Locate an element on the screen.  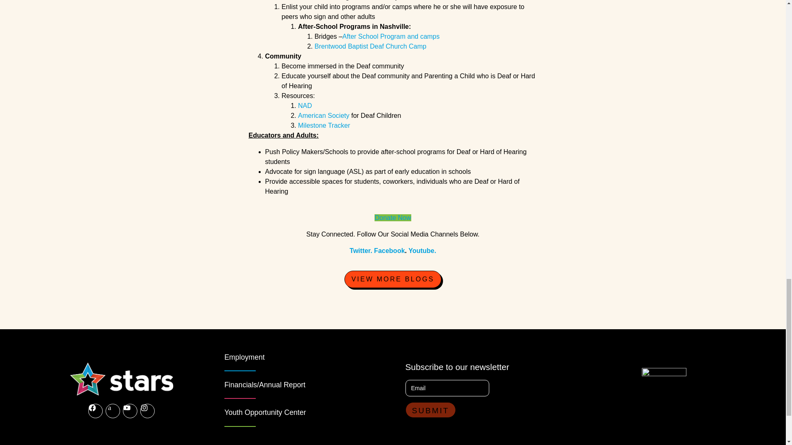
Facebook is located at coordinates (389, 251).